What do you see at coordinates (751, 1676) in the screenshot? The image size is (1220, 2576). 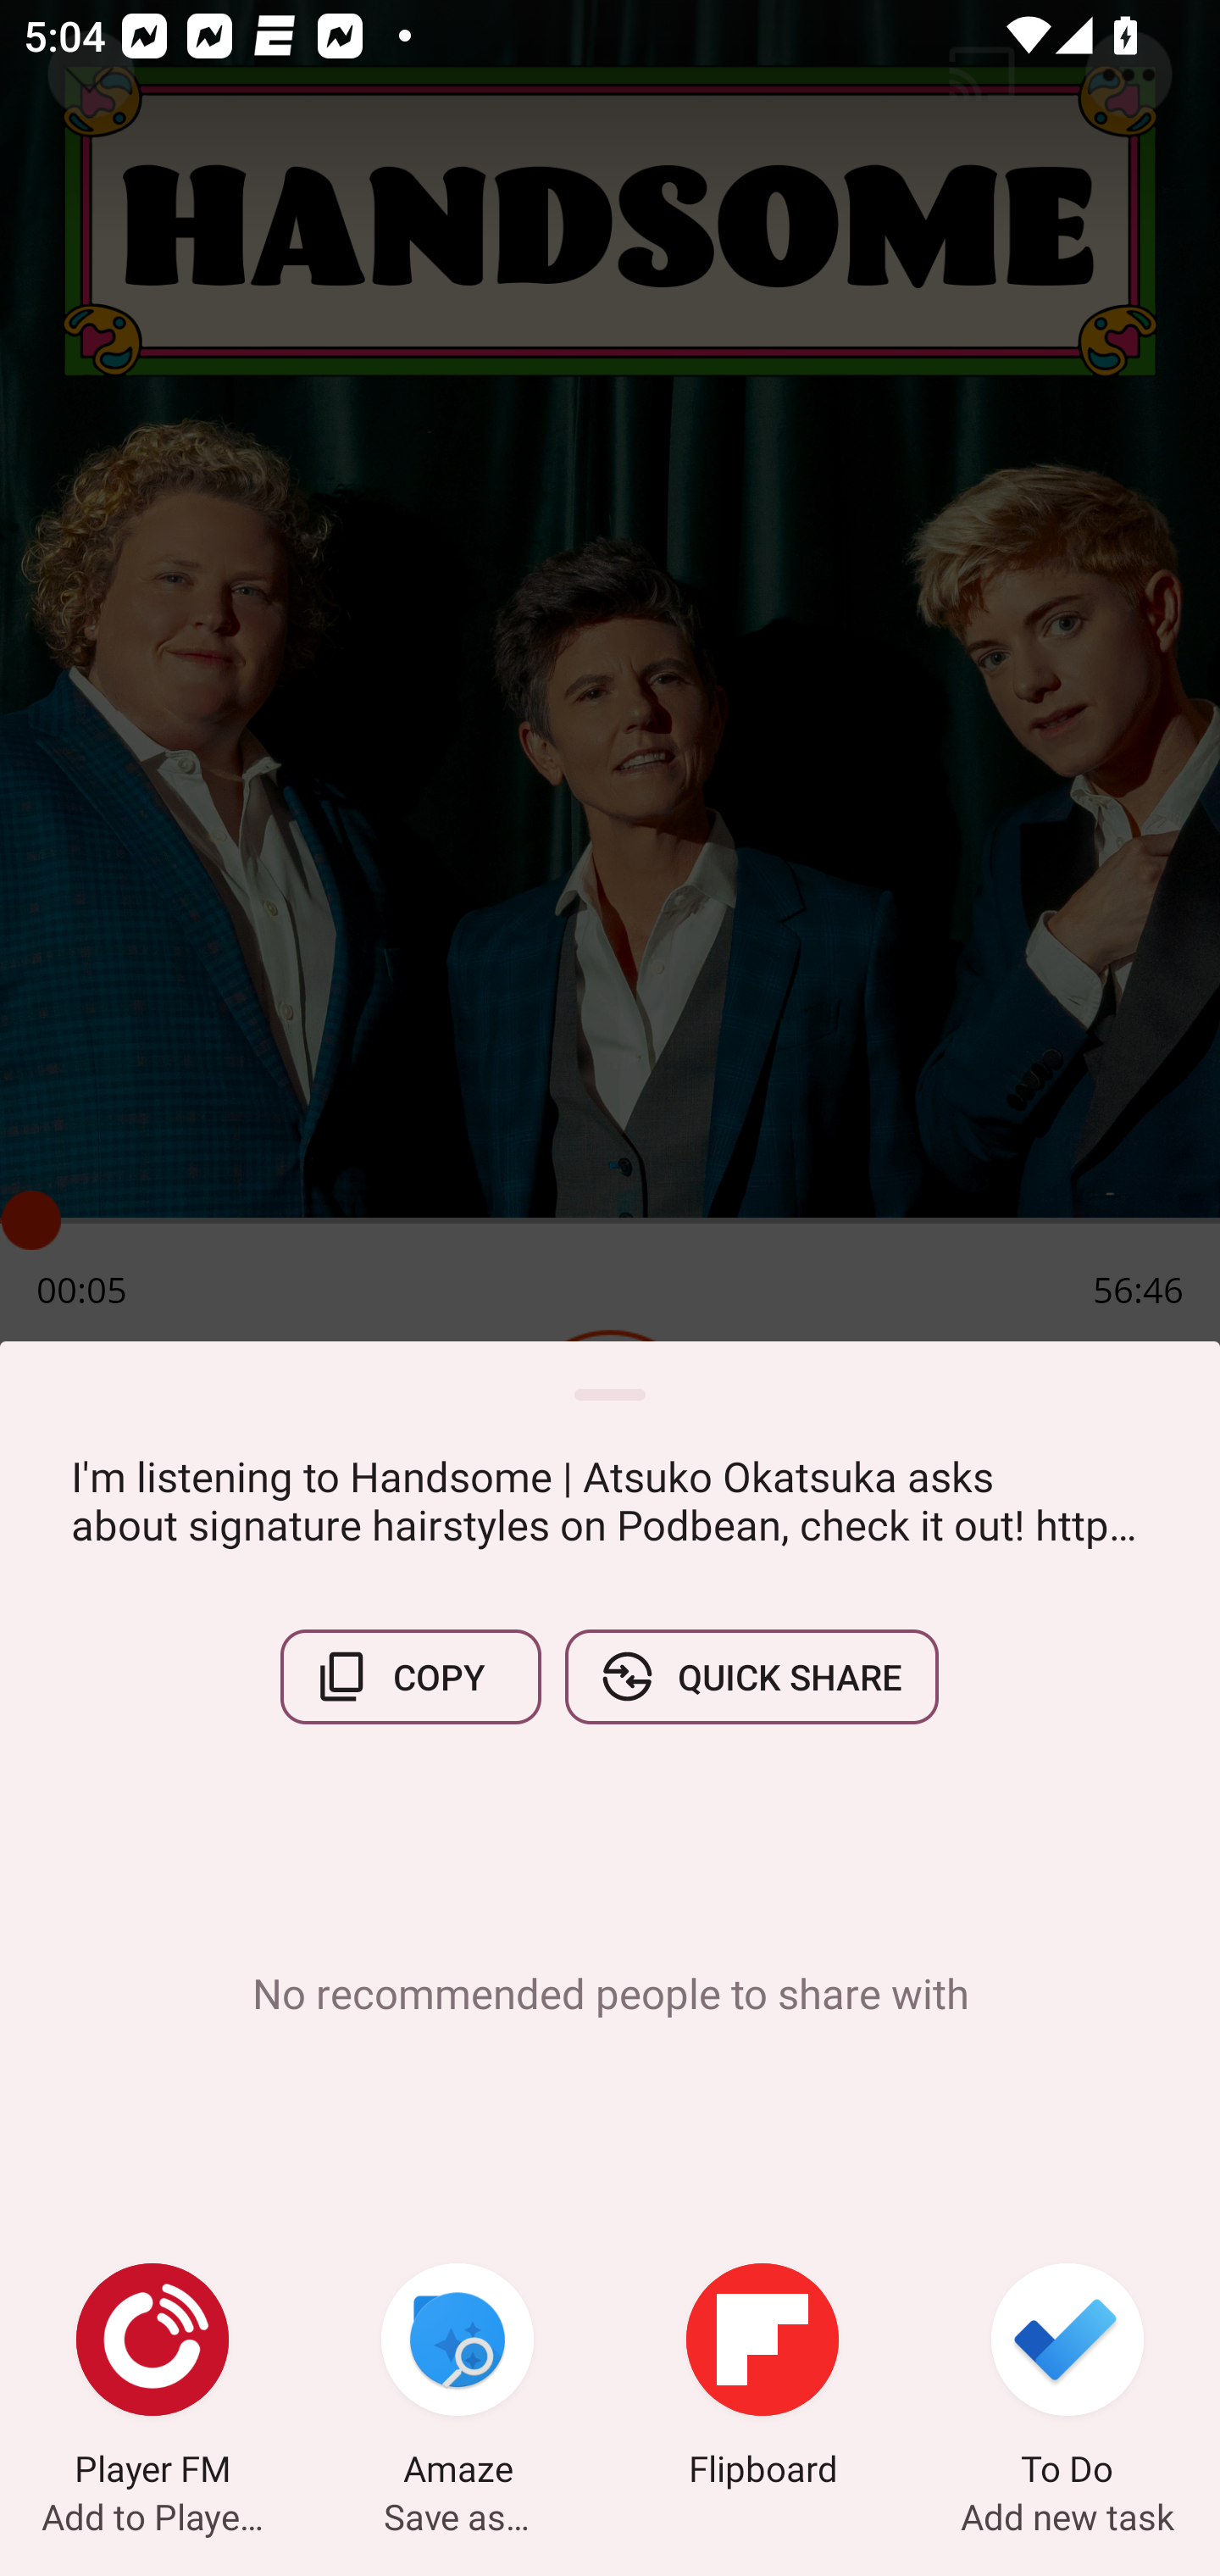 I see `QUICK SHARE` at bounding box center [751, 1676].